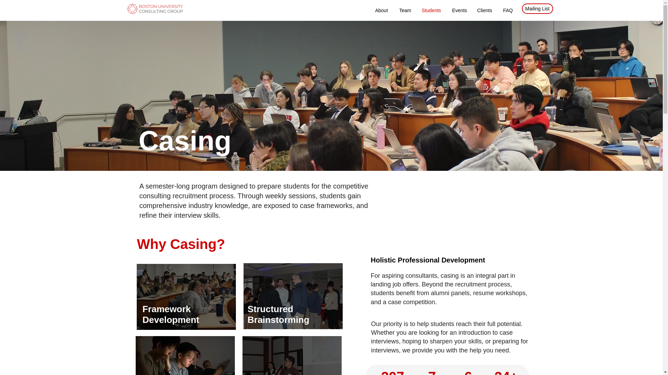 The width and height of the screenshot is (668, 375). What do you see at coordinates (537, 8) in the screenshot?
I see `Mailing List` at bounding box center [537, 8].